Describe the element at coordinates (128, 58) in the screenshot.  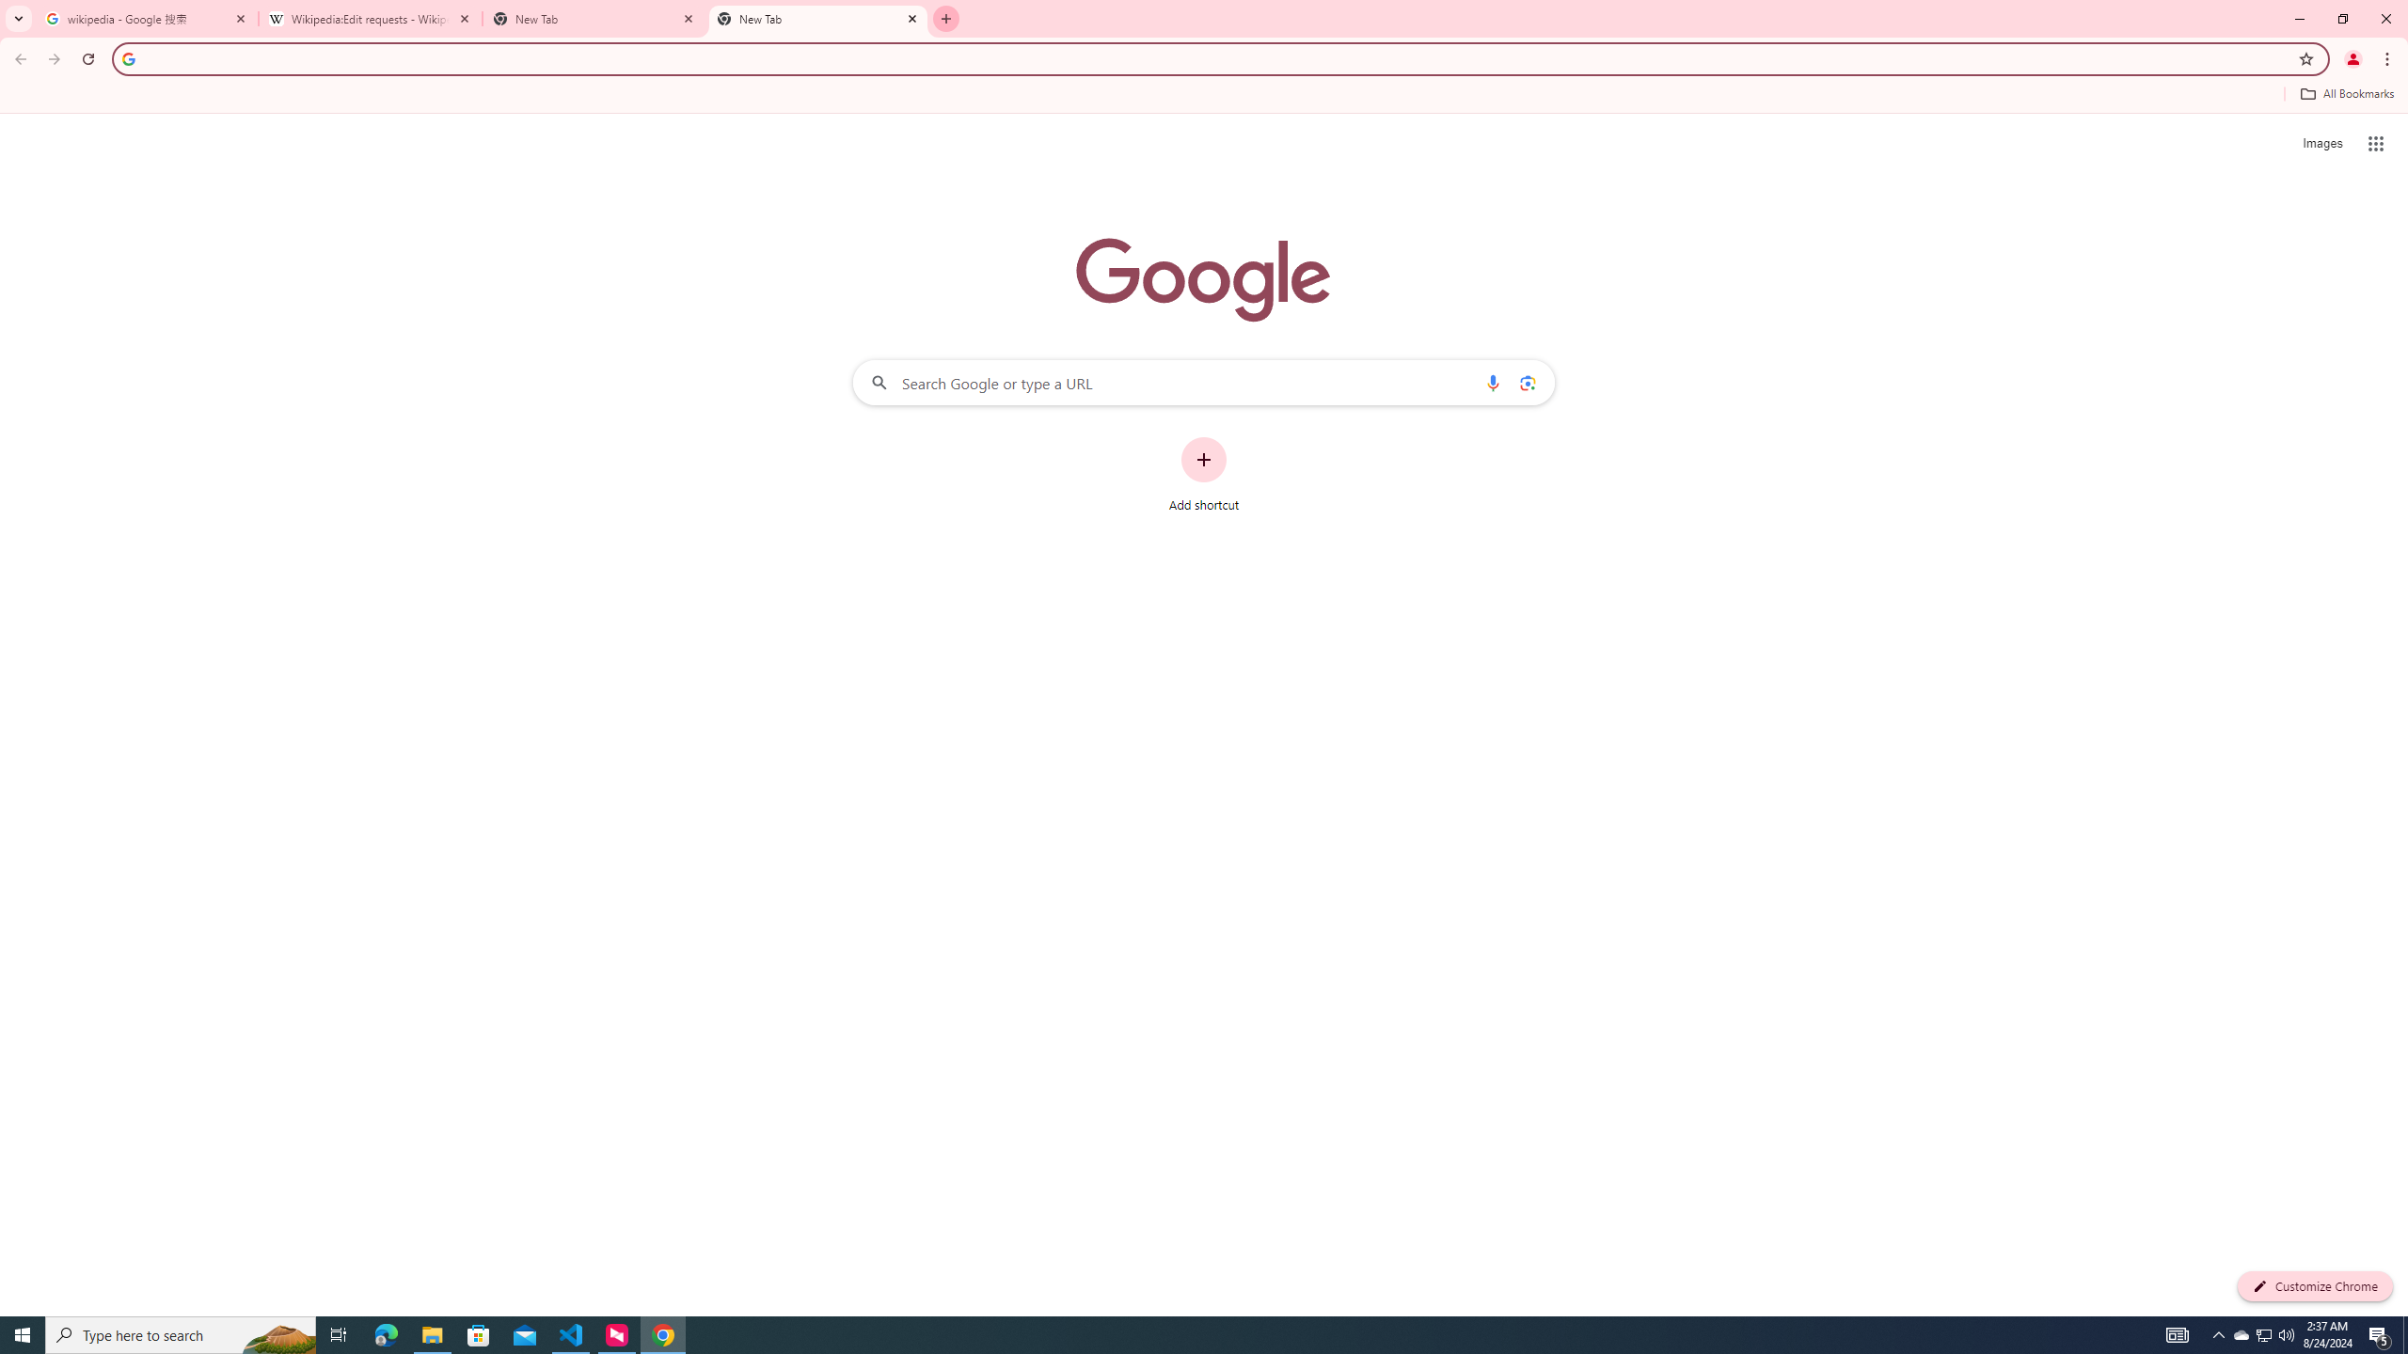
I see `Search icon` at that location.